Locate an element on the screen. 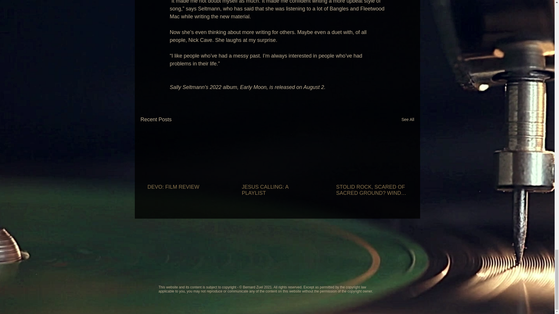 The height and width of the screenshot is (314, 559). See All is located at coordinates (408, 119).